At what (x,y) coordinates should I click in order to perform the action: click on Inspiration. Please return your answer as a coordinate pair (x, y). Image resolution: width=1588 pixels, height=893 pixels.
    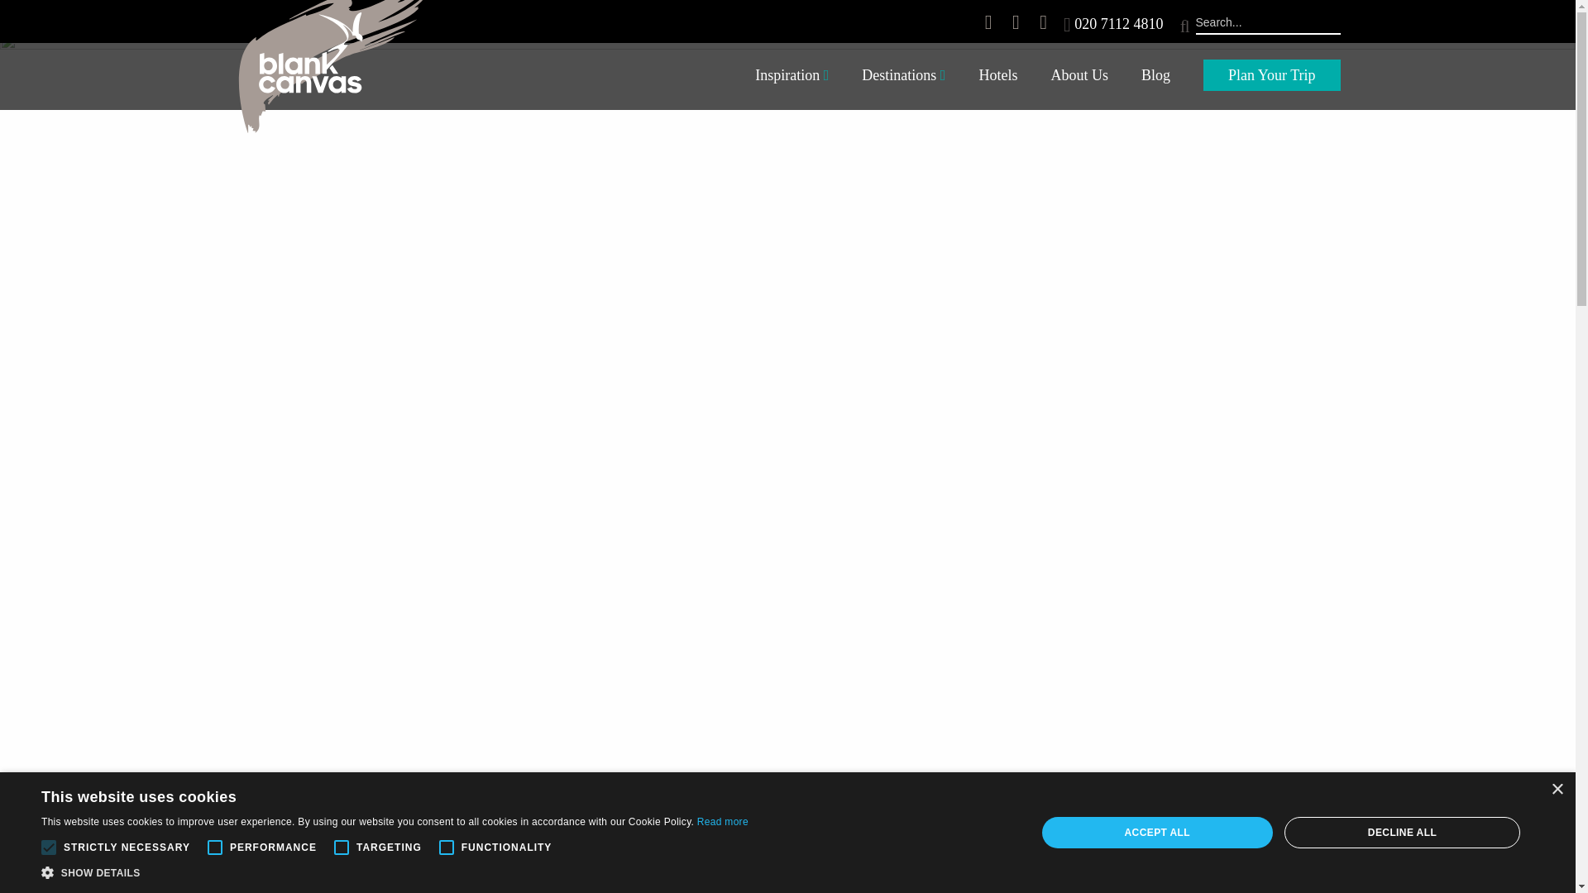
    Looking at the image, I should click on (791, 76).